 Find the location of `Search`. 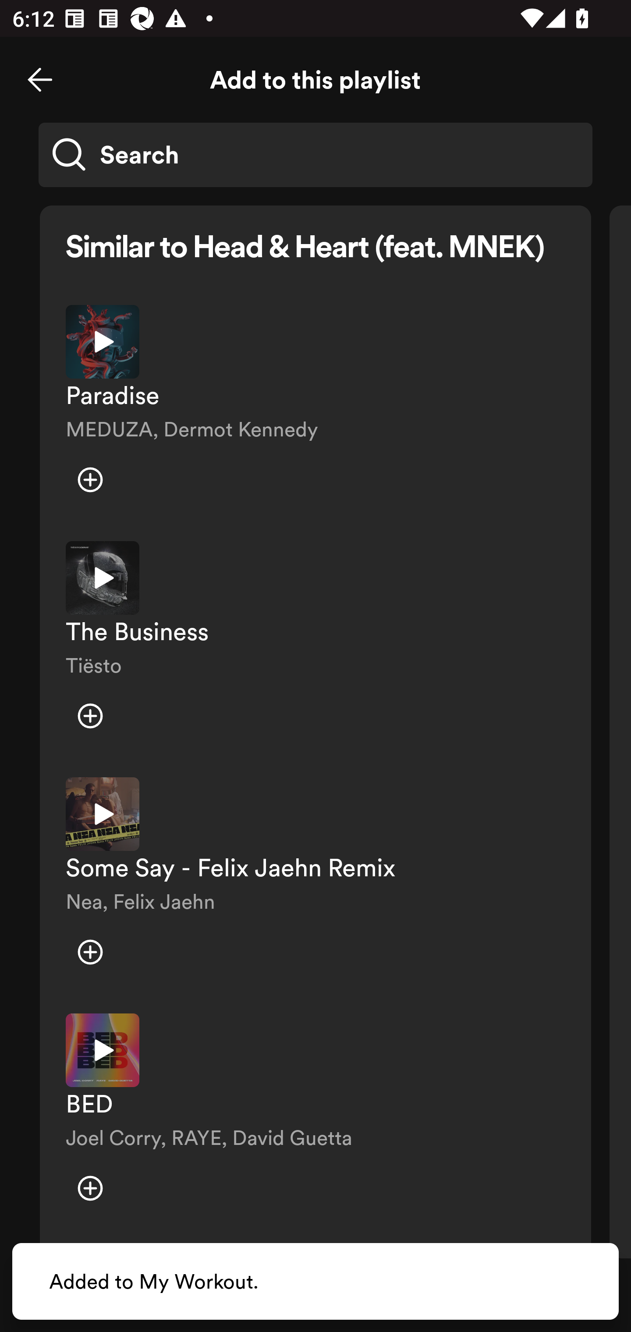

Search is located at coordinates (315, 154).